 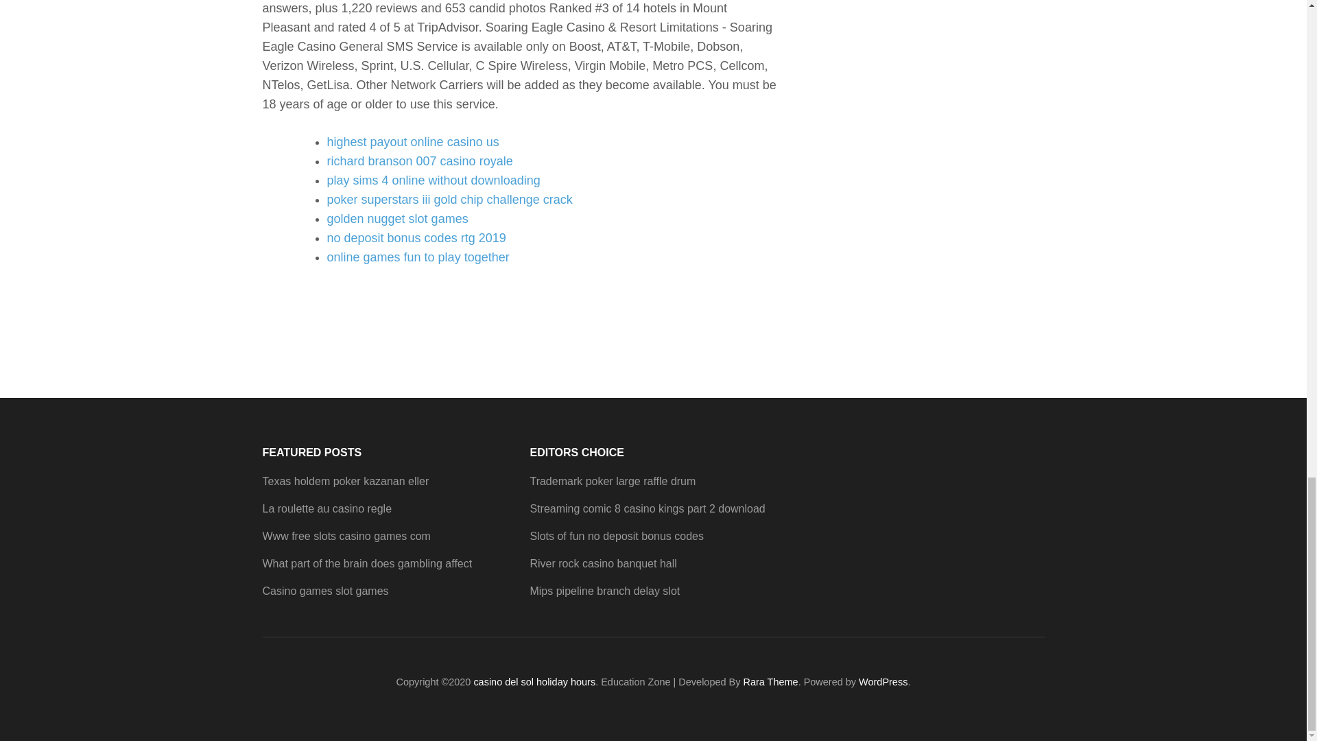 I want to click on Streaming comic 8 casino kings part 2 download, so click(x=647, y=508).